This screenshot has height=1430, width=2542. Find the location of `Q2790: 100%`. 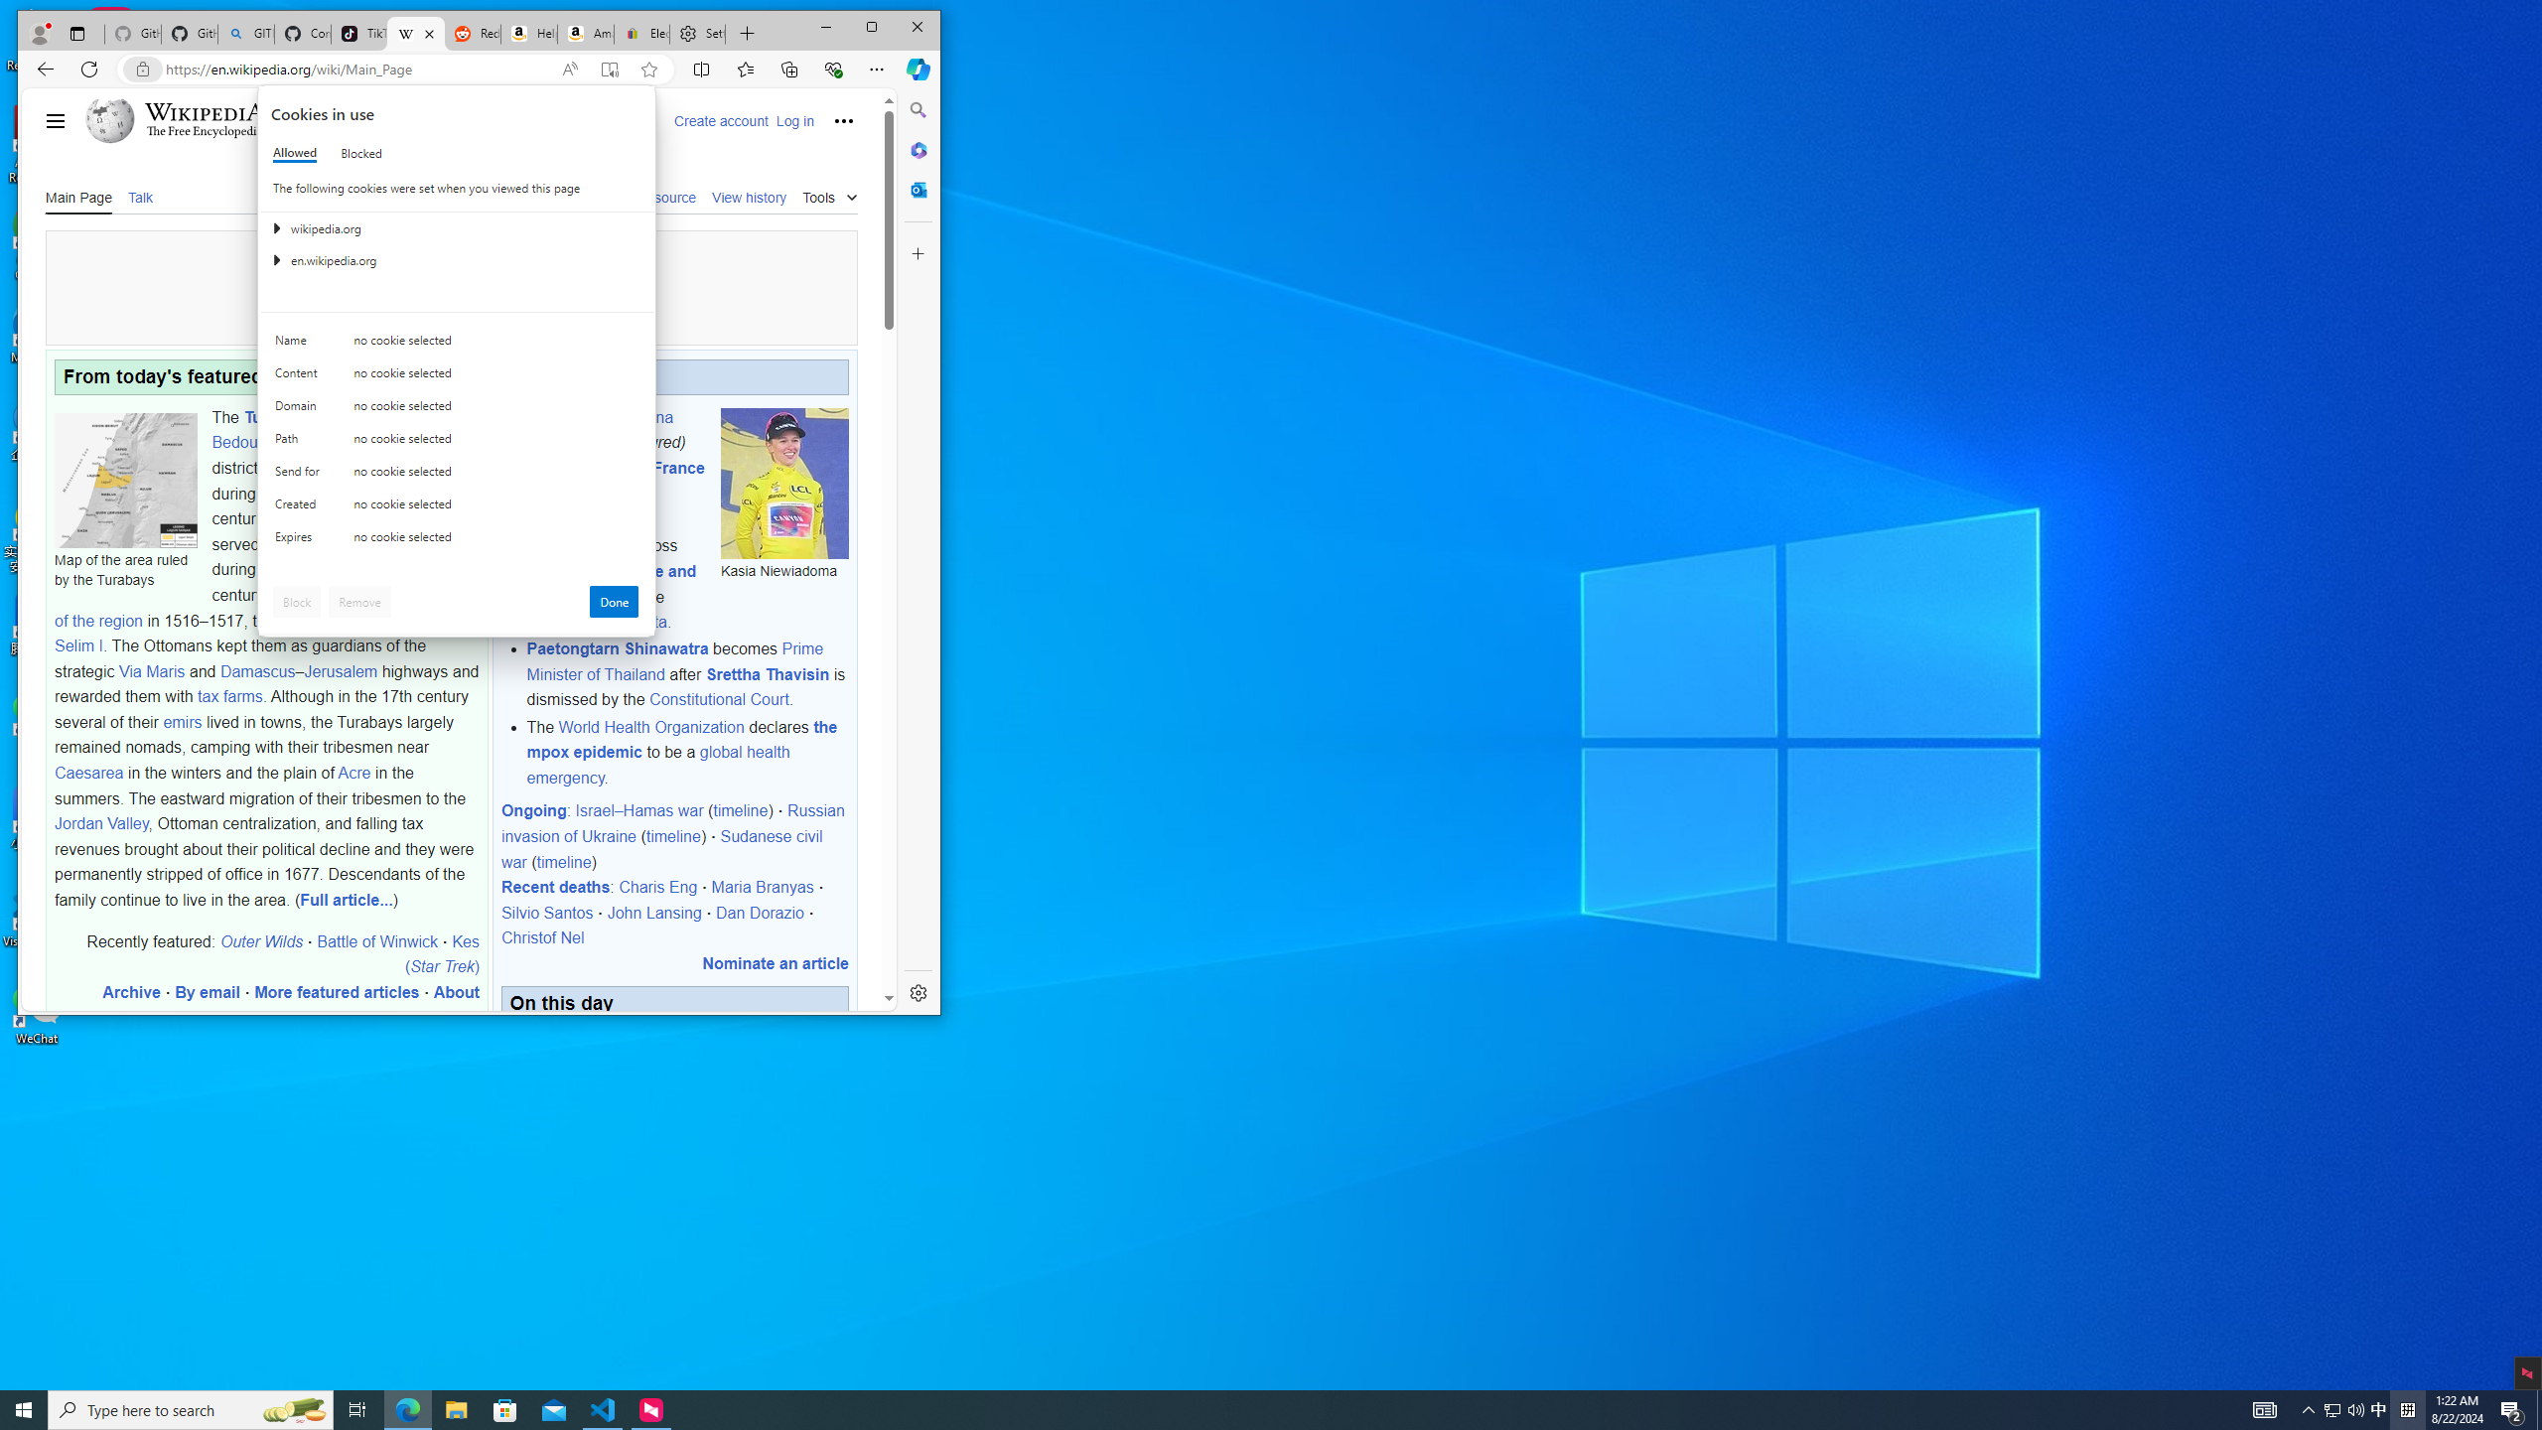

Q2790: 100% is located at coordinates (2355, 1410).